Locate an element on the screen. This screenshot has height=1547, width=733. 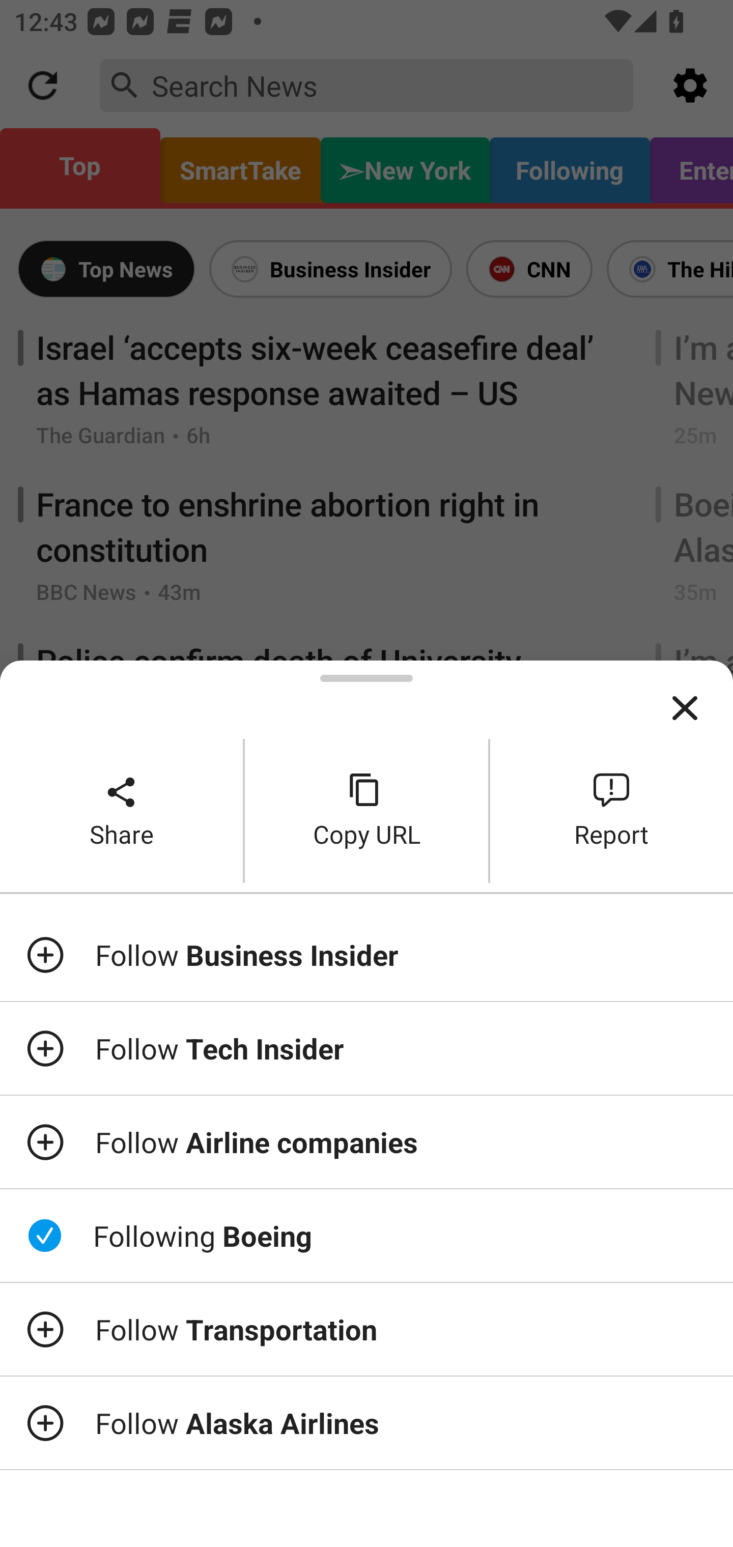
Follow Business Insider is located at coordinates (366, 954).